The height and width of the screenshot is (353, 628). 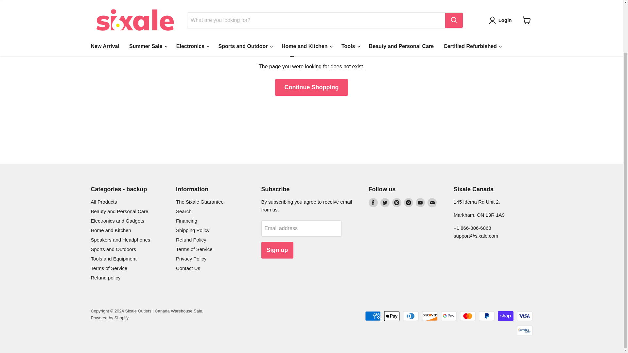 What do you see at coordinates (373, 316) in the screenshot?
I see `American Express` at bounding box center [373, 316].